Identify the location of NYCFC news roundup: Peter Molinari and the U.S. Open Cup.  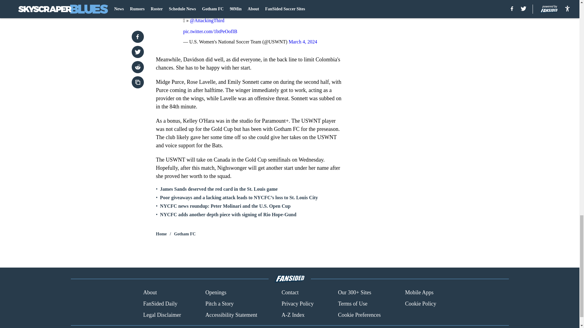
(225, 206).